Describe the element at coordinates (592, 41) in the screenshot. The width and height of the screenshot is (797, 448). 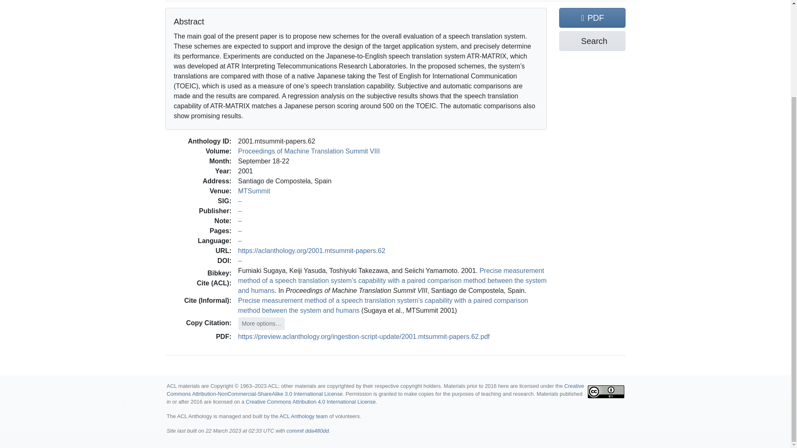
I see `Search` at that location.